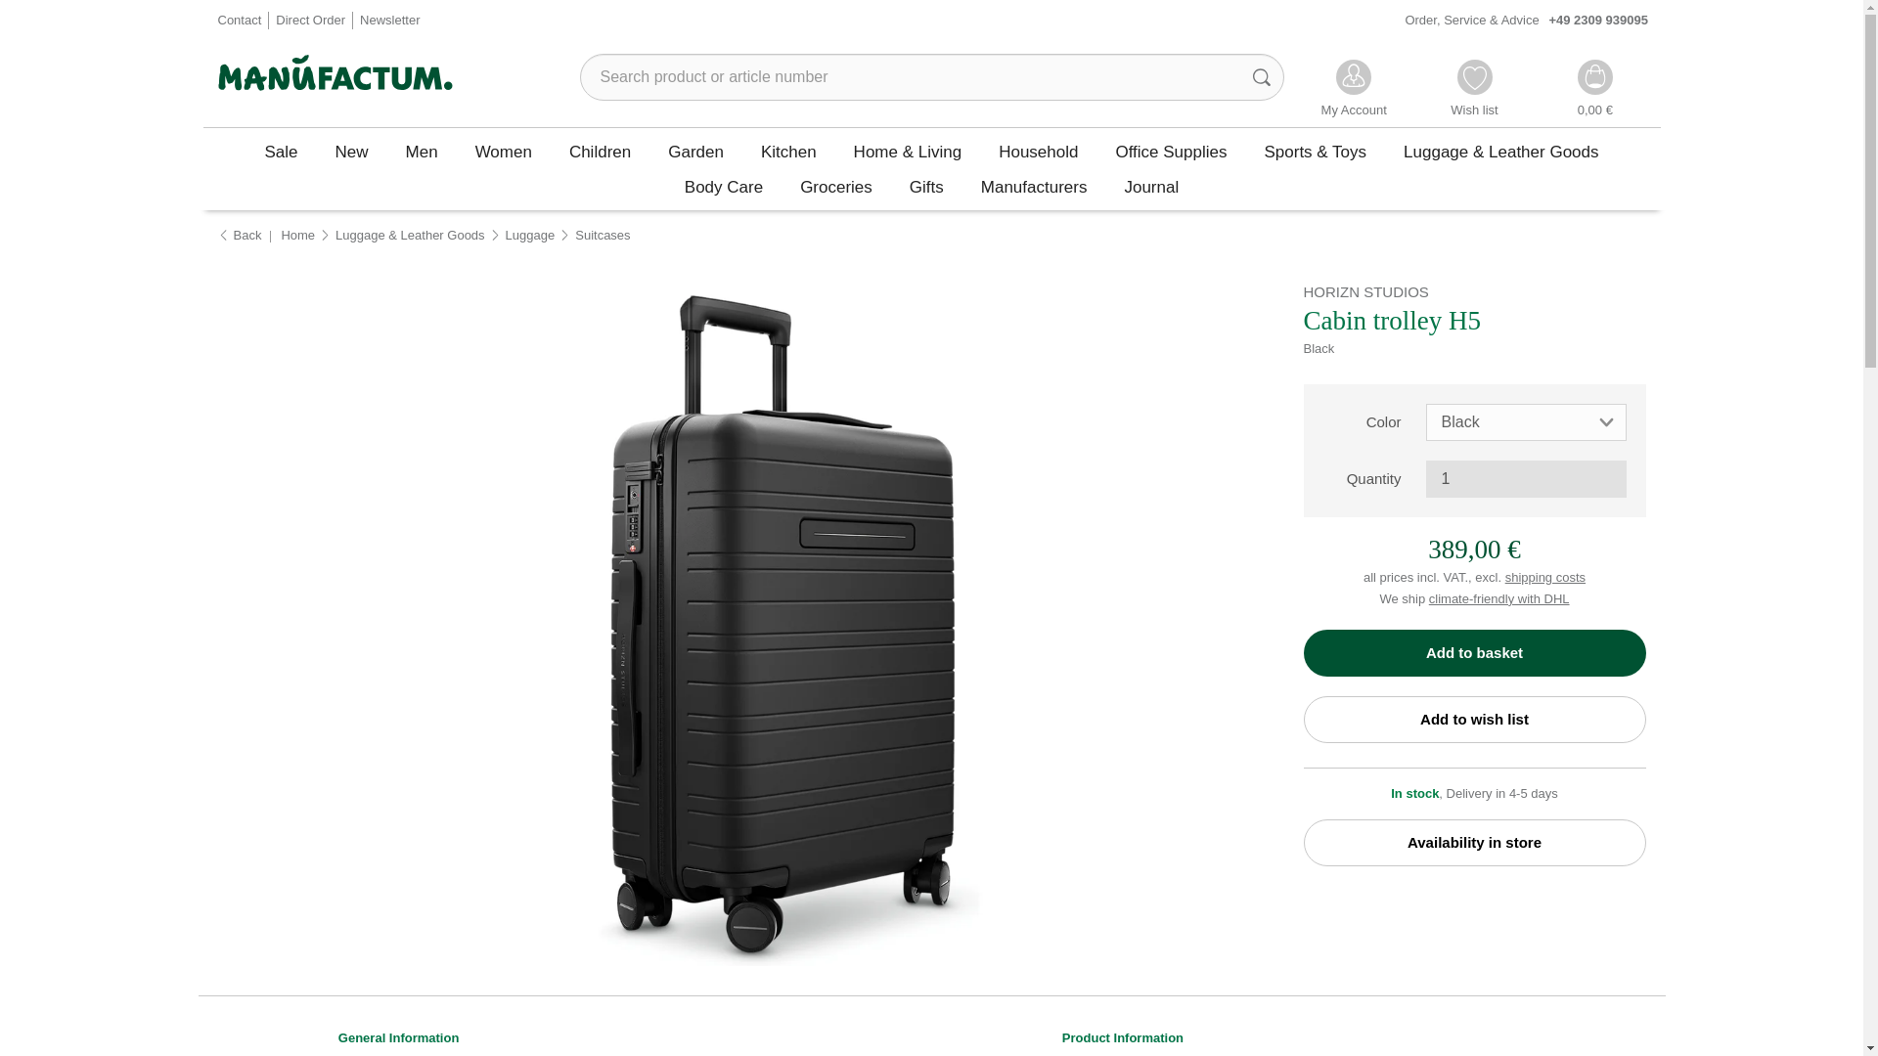 The width and height of the screenshot is (1878, 1056). Describe the element at coordinates (239, 22) in the screenshot. I see `Contact` at that location.